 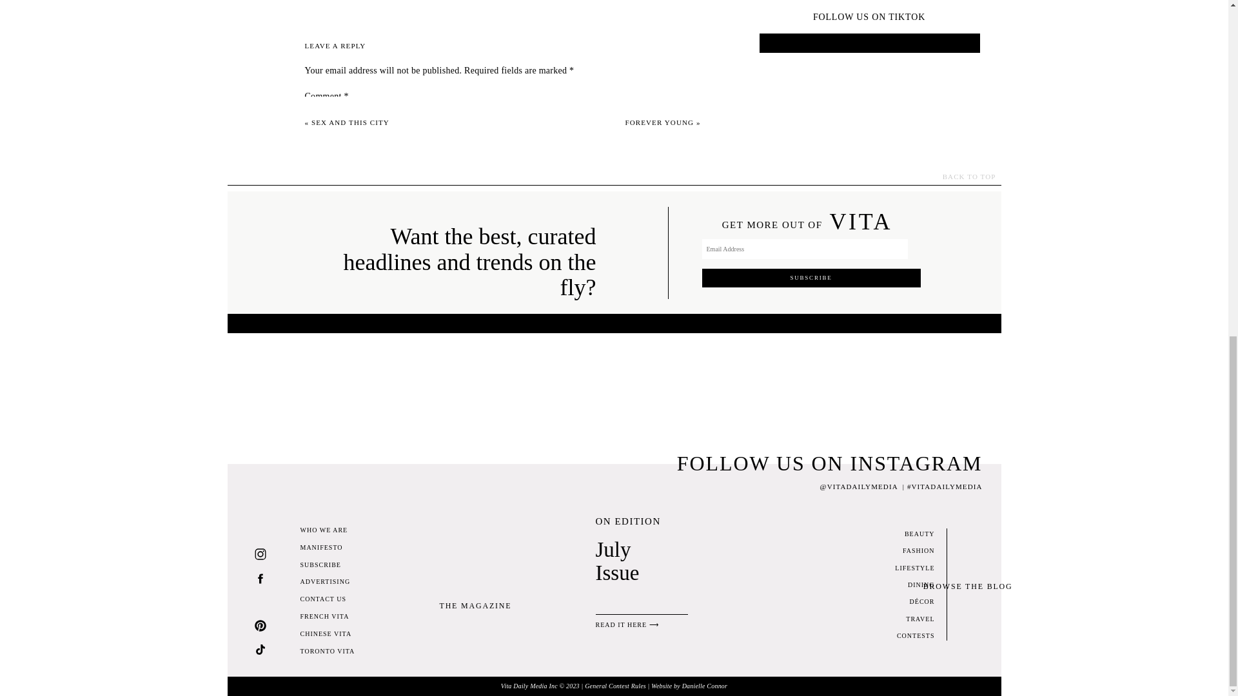 What do you see at coordinates (811, 278) in the screenshot?
I see `Subscribe` at bounding box center [811, 278].